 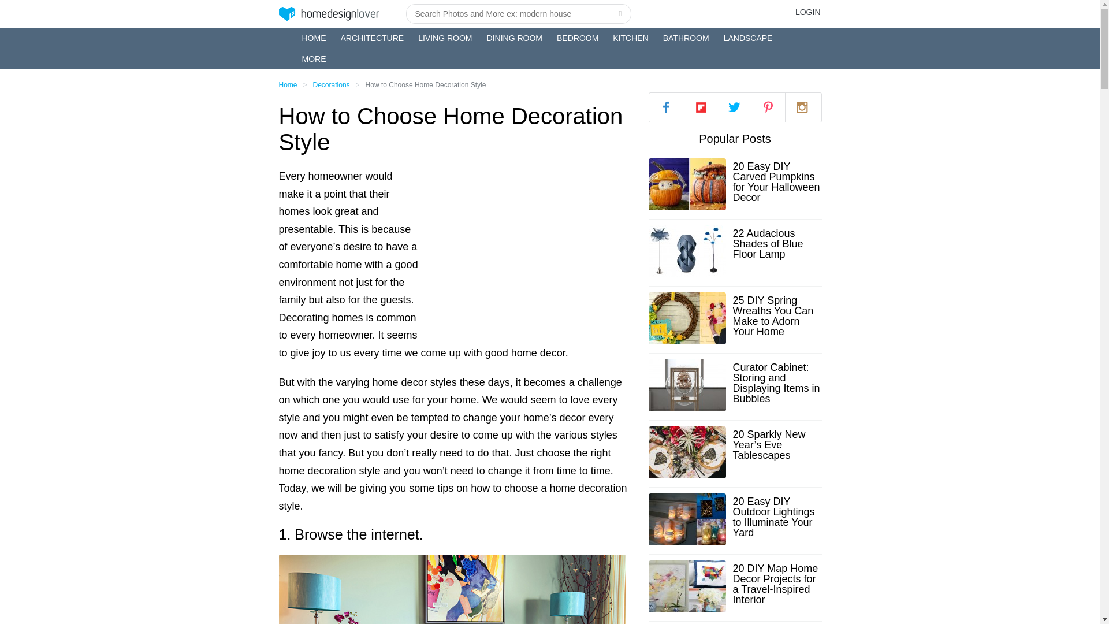 What do you see at coordinates (686, 38) in the screenshot?
I see `BATHROOM` at bounding box center [686, 38].